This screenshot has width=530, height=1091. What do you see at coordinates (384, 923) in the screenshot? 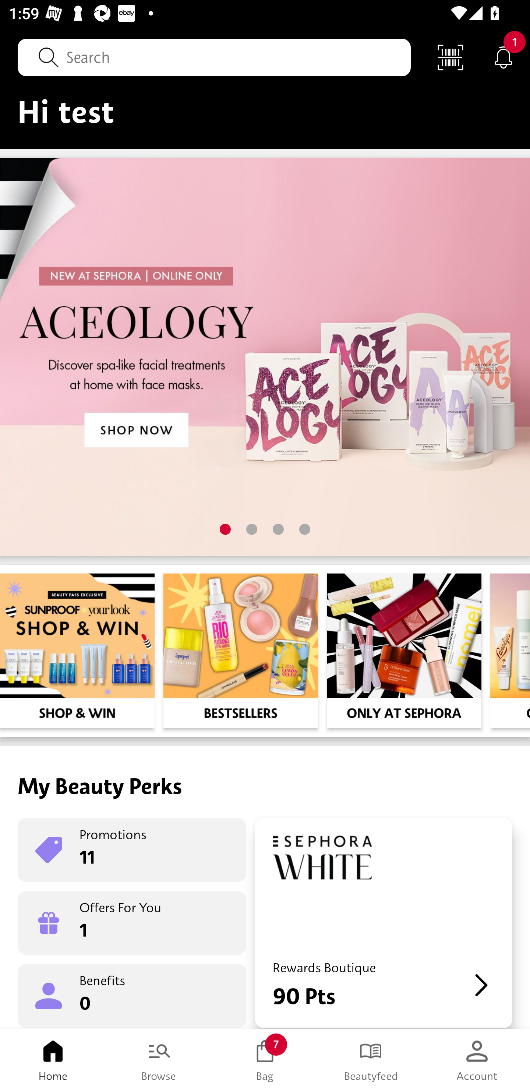
I see `Rewards Boutique 90 Pts` at bounding box center [384, 923].